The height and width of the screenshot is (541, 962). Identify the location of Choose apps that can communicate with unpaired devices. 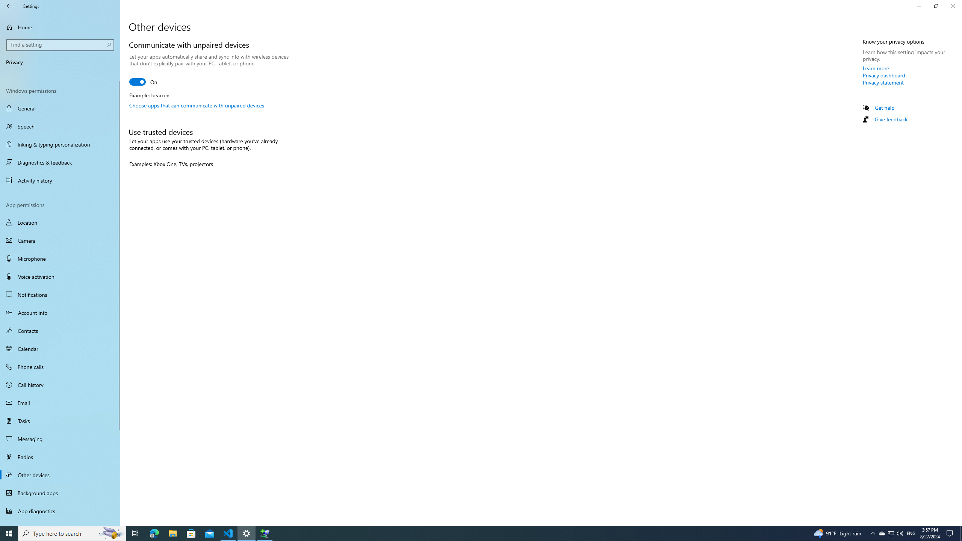
(197, 105).